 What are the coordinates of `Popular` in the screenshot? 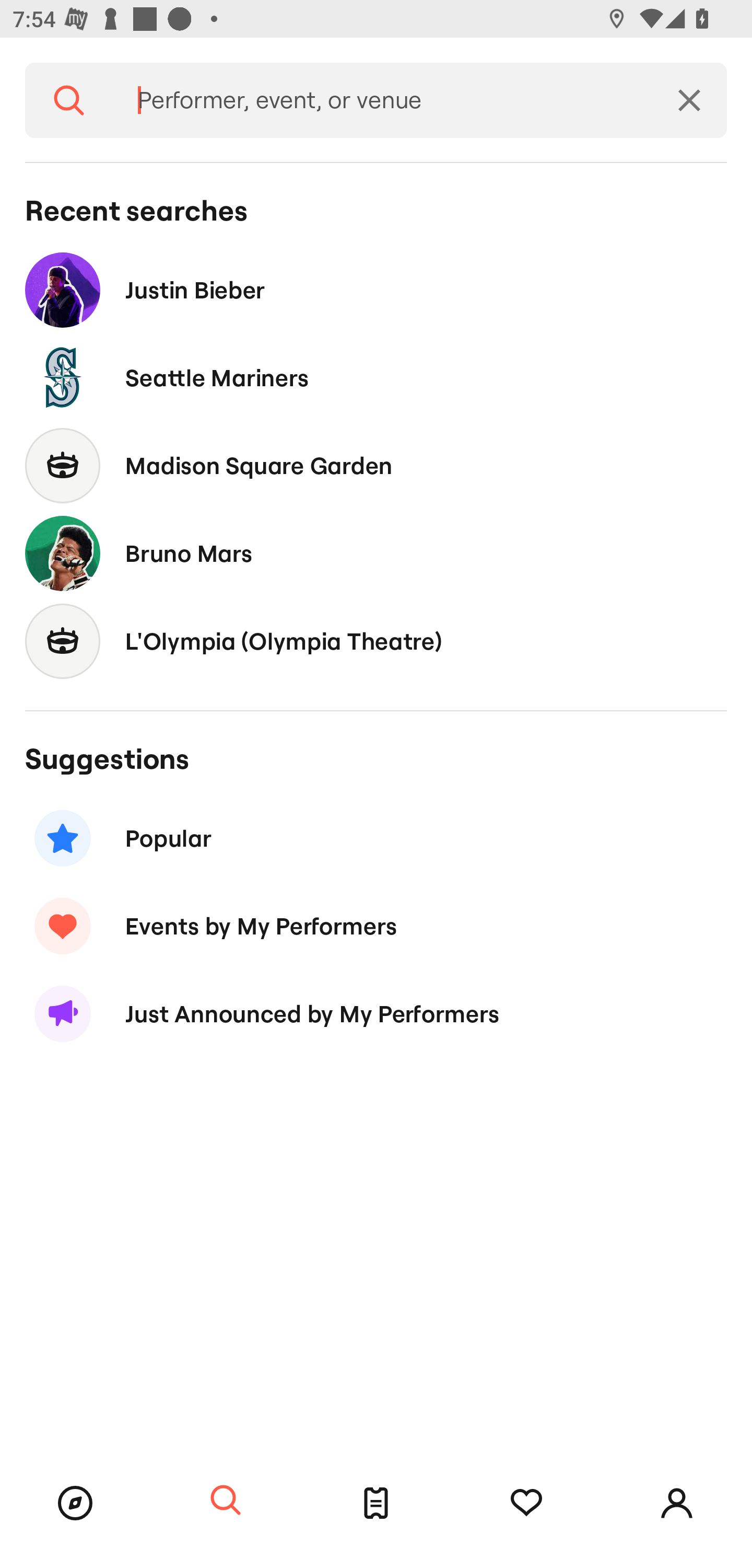 It's located at (376, 838).